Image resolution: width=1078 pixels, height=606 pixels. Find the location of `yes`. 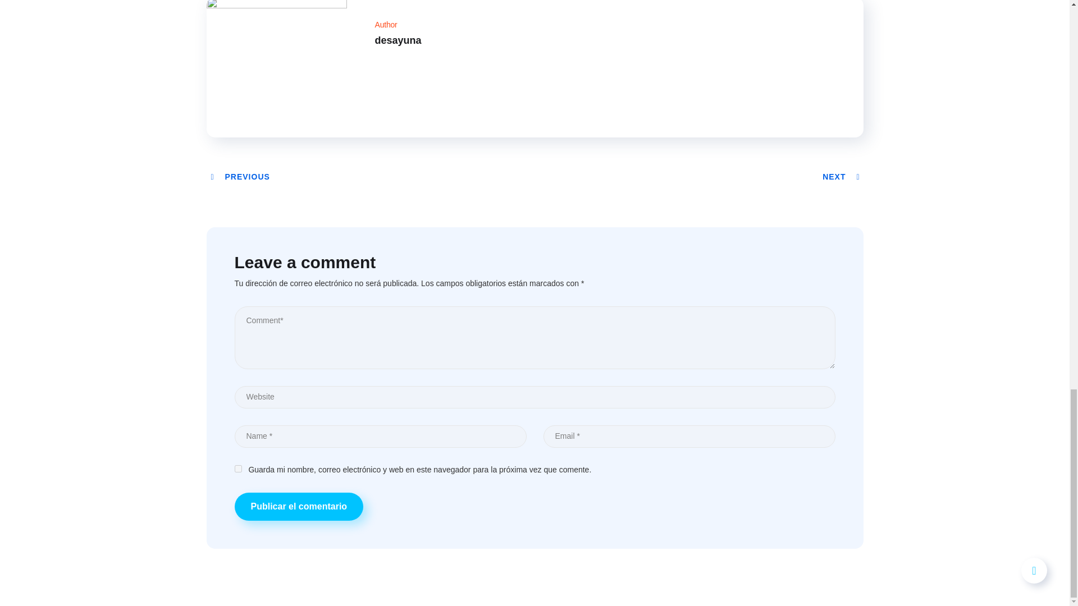

yes is located at coordinates (238, 469).